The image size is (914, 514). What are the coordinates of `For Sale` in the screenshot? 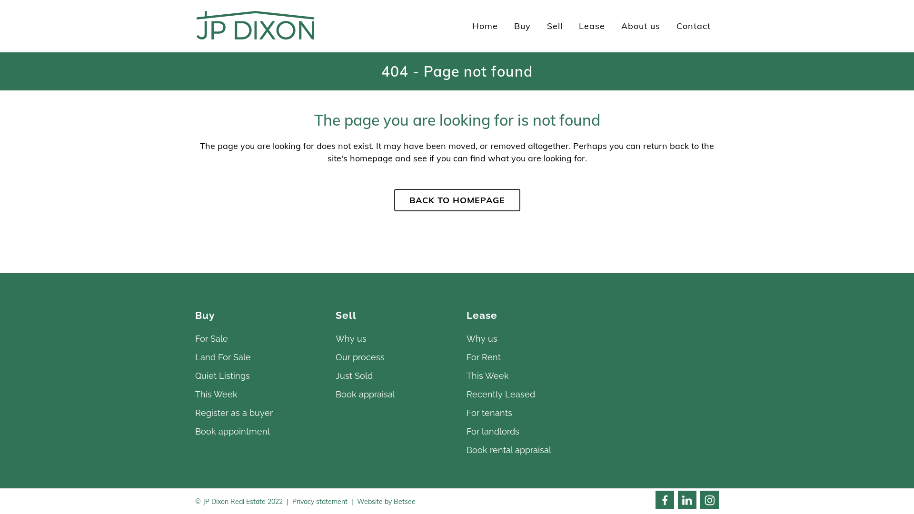 It's located at (257, 339).